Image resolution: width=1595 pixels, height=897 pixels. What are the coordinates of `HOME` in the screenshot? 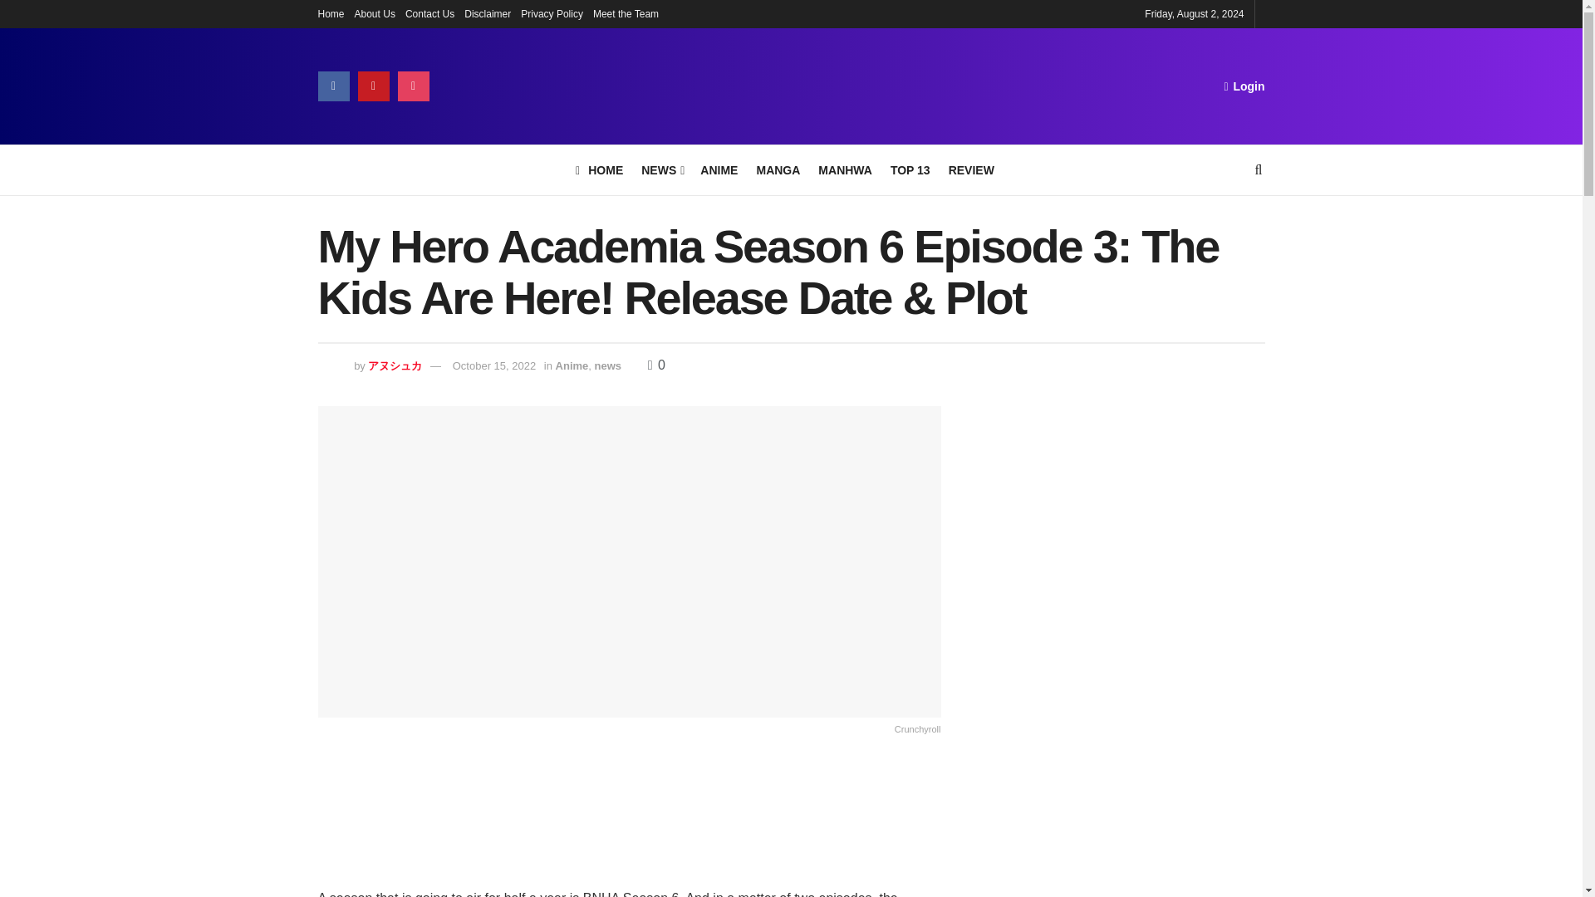 It's located at (600, 170).